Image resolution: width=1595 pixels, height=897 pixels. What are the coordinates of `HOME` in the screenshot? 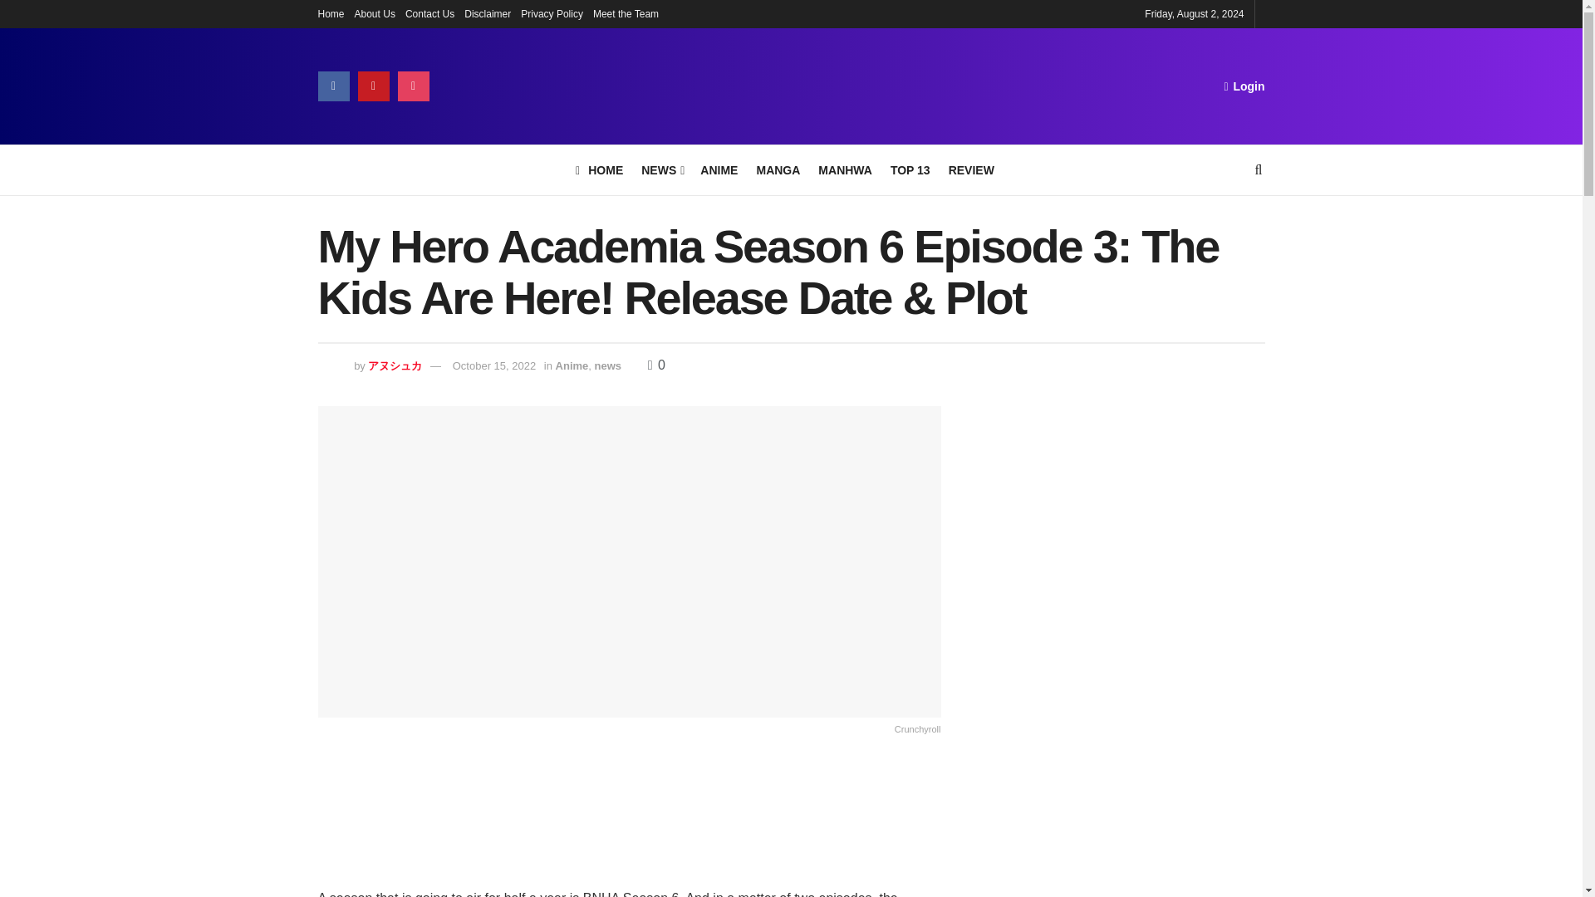 It's located at (600, 170).